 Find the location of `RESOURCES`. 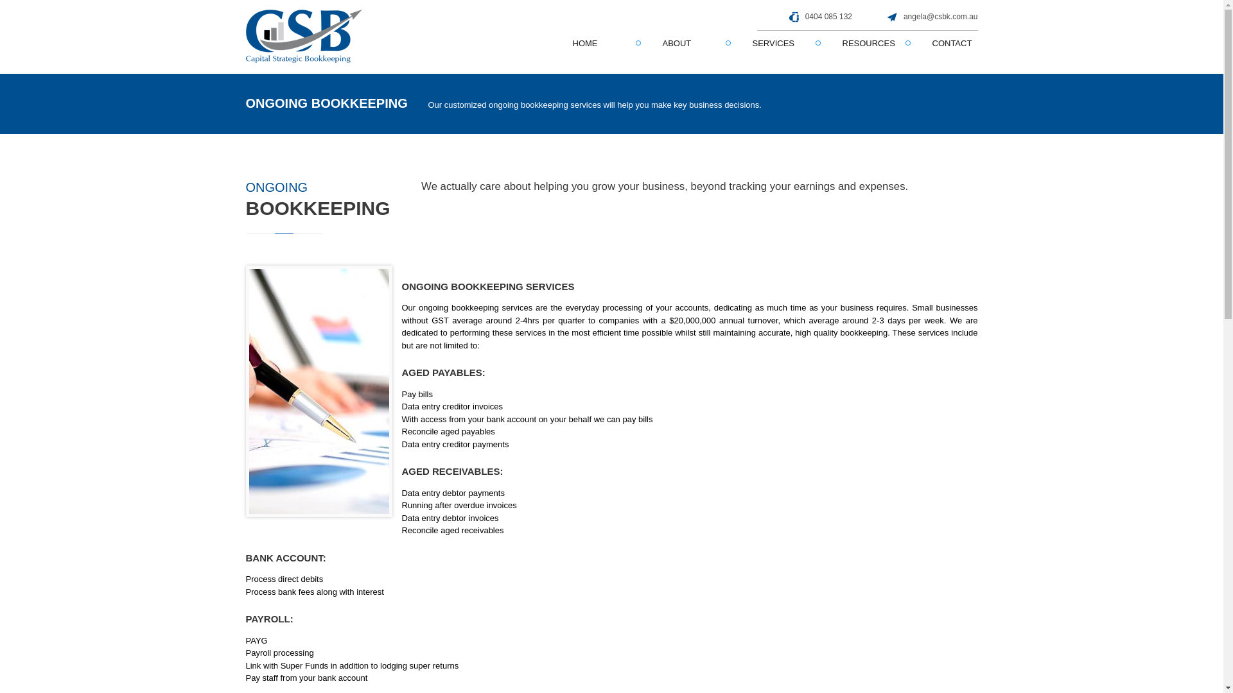

RESOURCES is located at coordinates (866, 44).